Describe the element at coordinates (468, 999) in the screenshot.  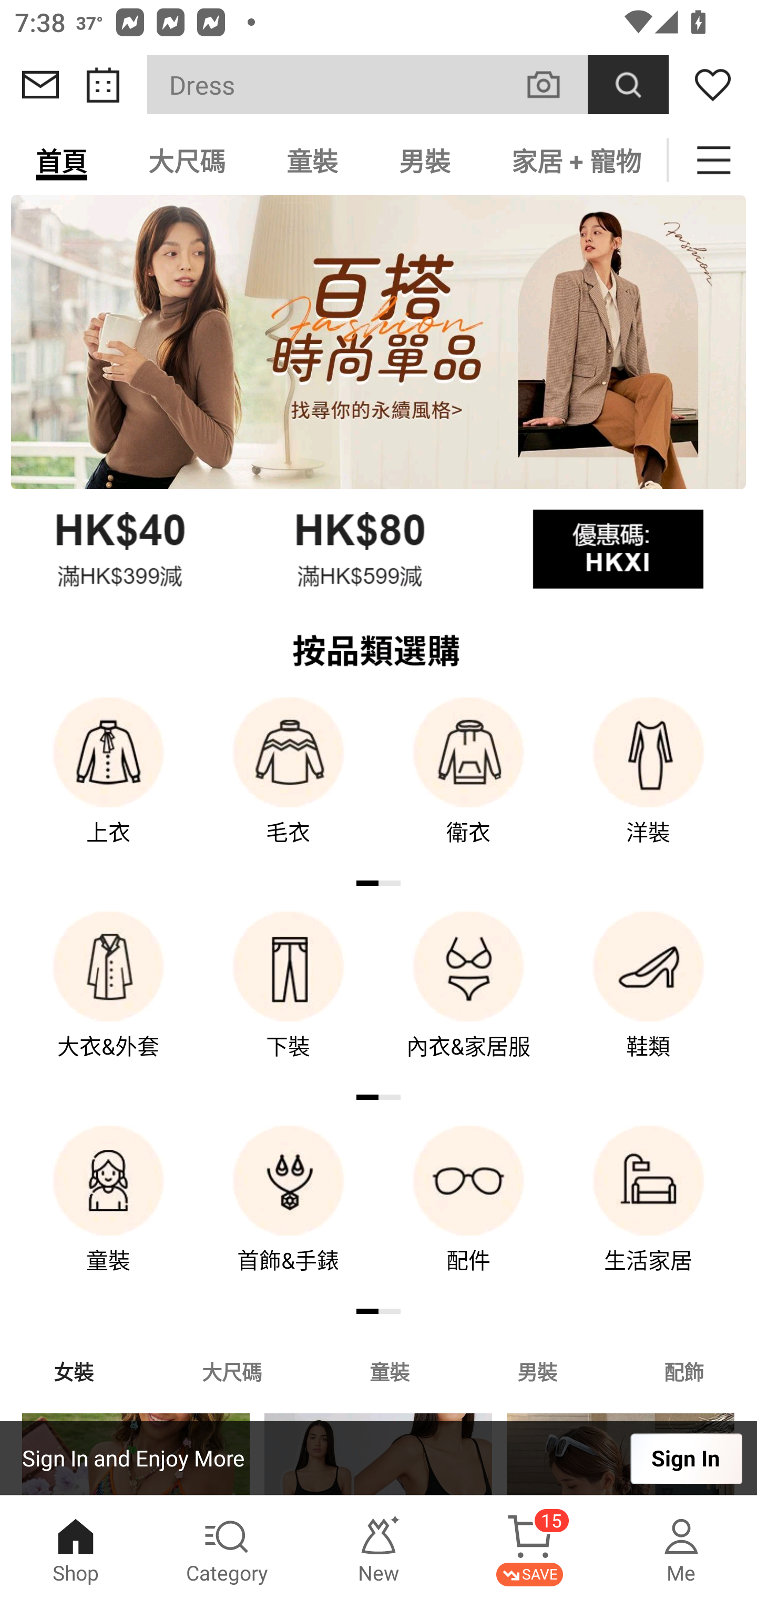
I see `內衣&家居服` at that location.